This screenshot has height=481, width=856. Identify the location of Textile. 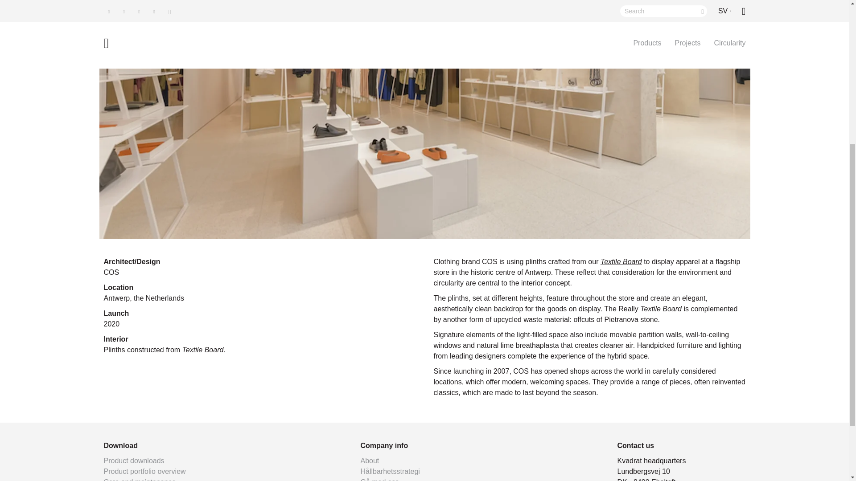
(193, 349).